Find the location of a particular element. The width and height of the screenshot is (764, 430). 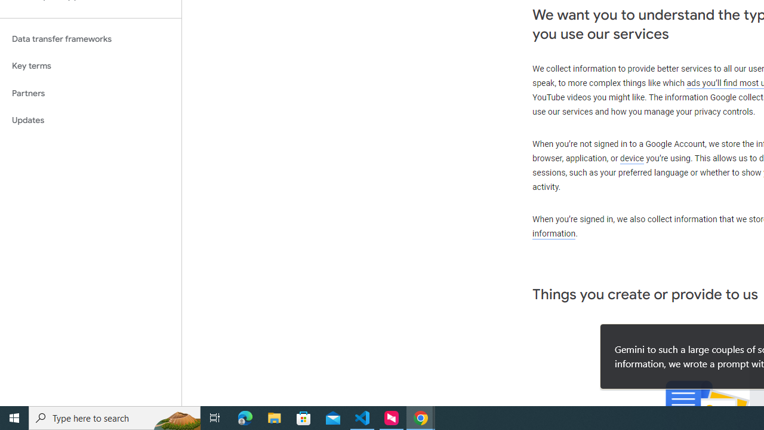

Key terms is located at coordinates (91, 66).